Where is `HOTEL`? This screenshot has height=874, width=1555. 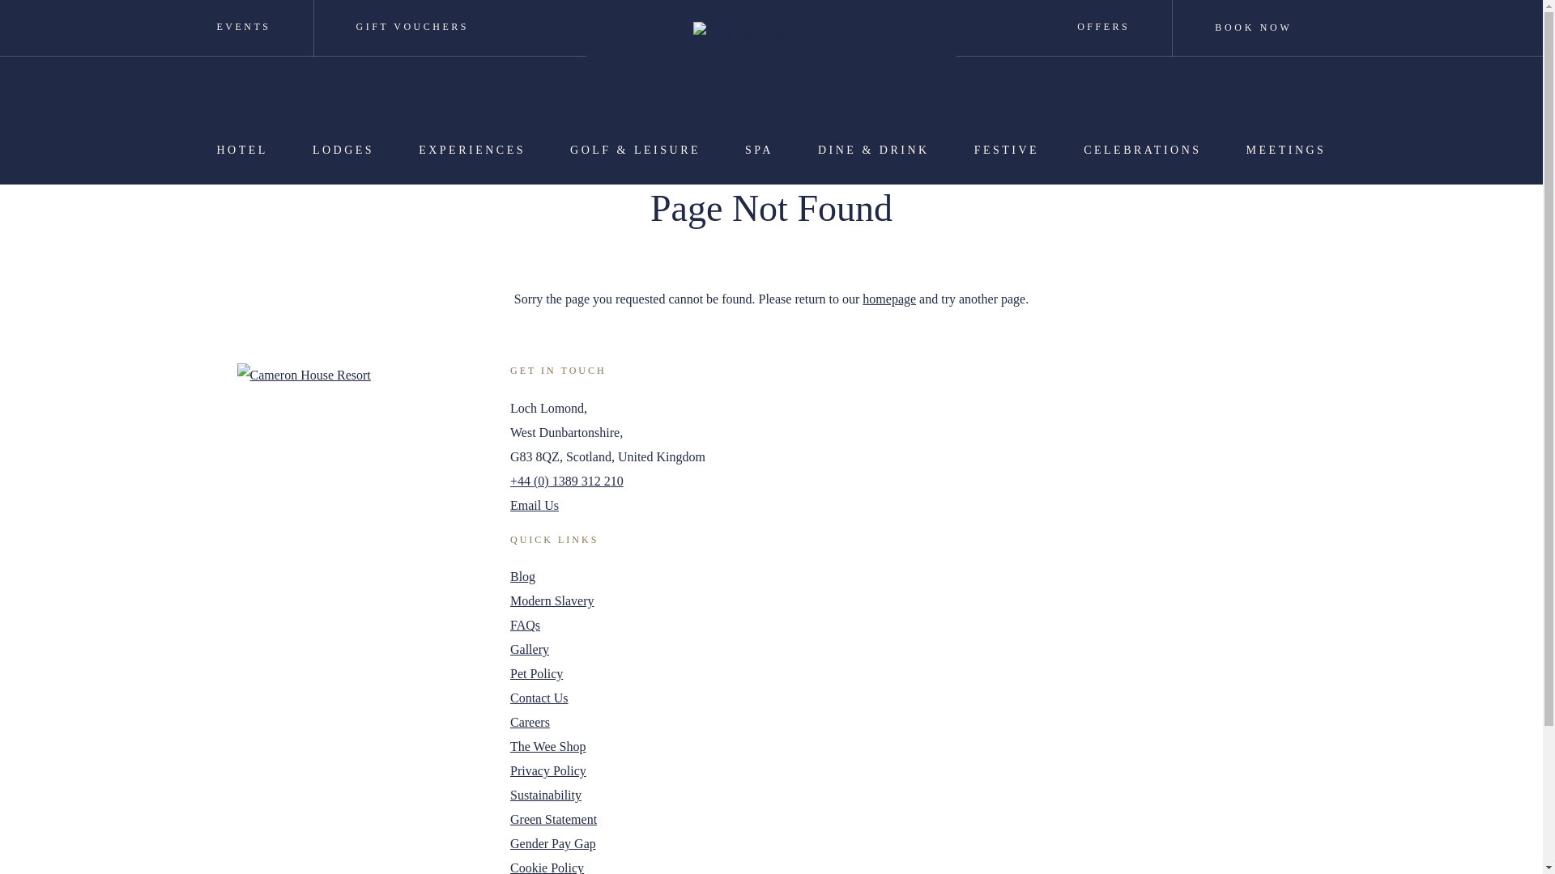 HOTEL is located at coordinates (241, 150).